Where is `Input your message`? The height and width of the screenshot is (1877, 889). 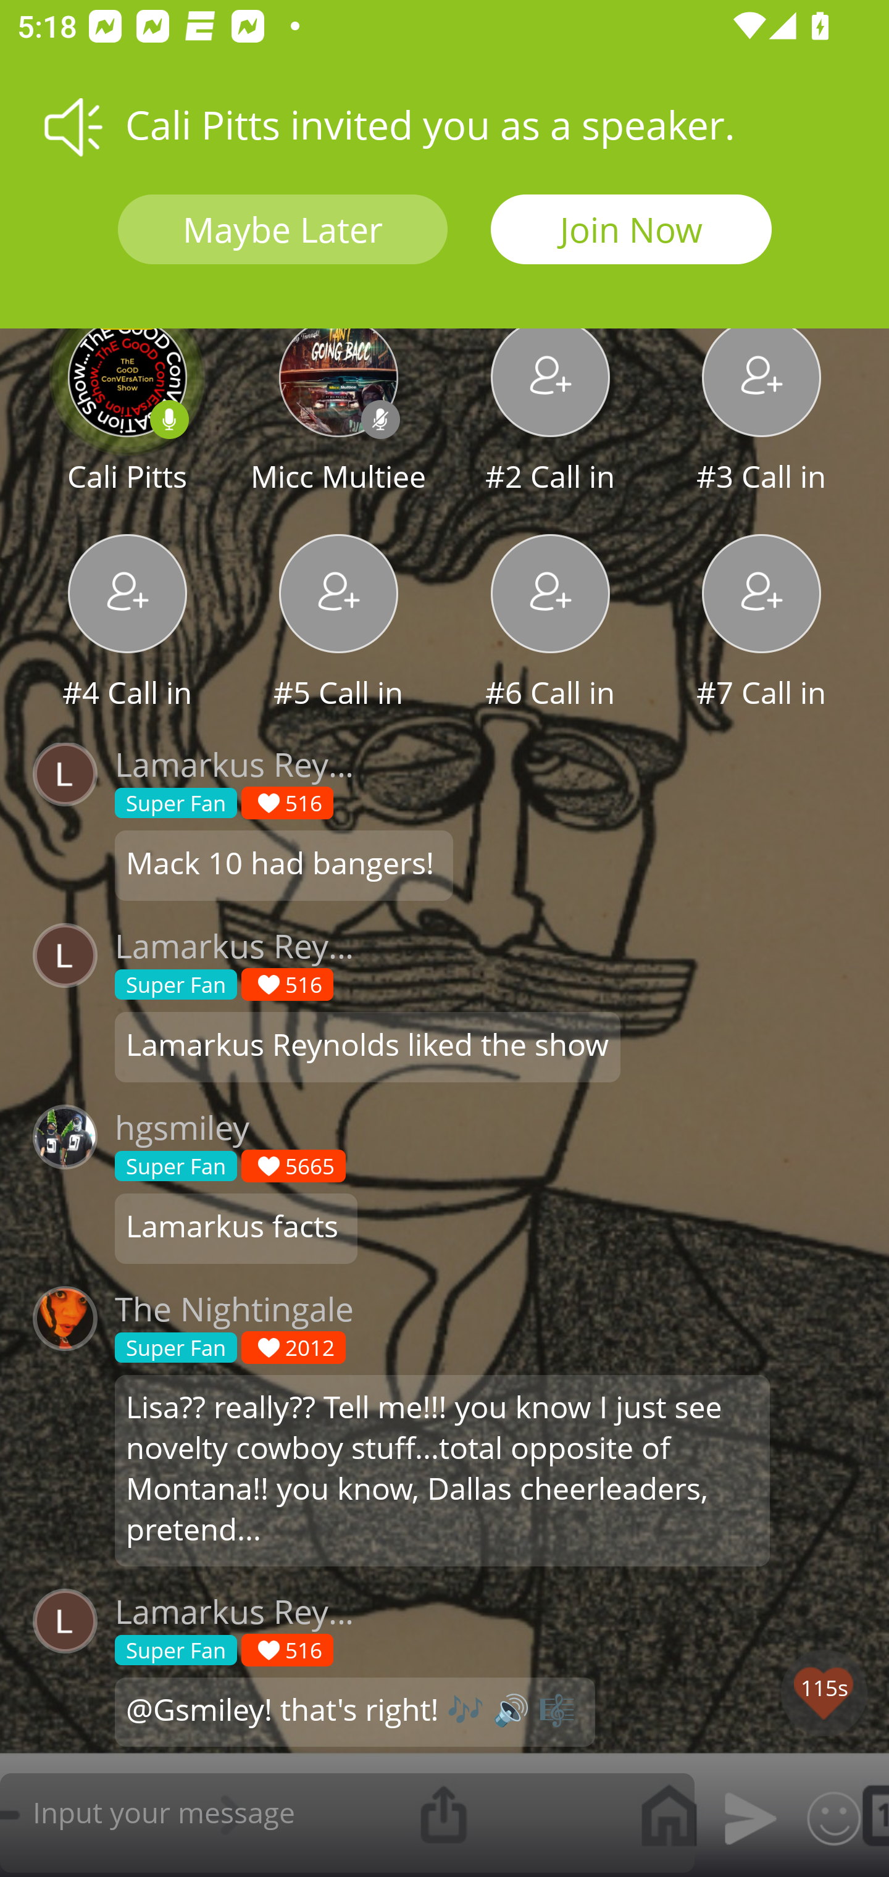 Input your message is located at coordinates (347, 1812).